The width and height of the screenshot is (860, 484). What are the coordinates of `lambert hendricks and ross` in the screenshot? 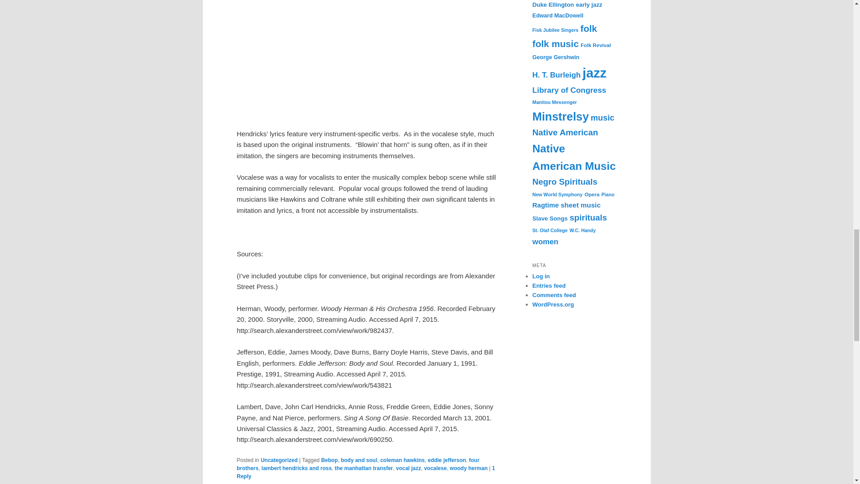 It's located at (297, 468).